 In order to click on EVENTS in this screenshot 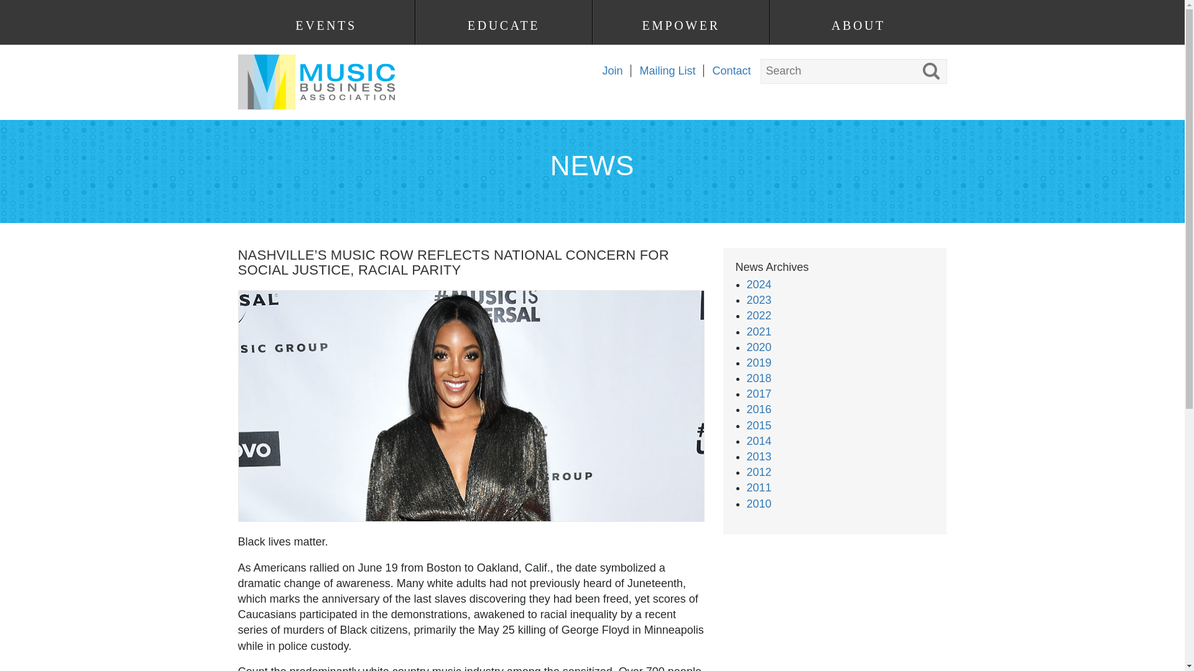, I will do `click(326, 25)`.